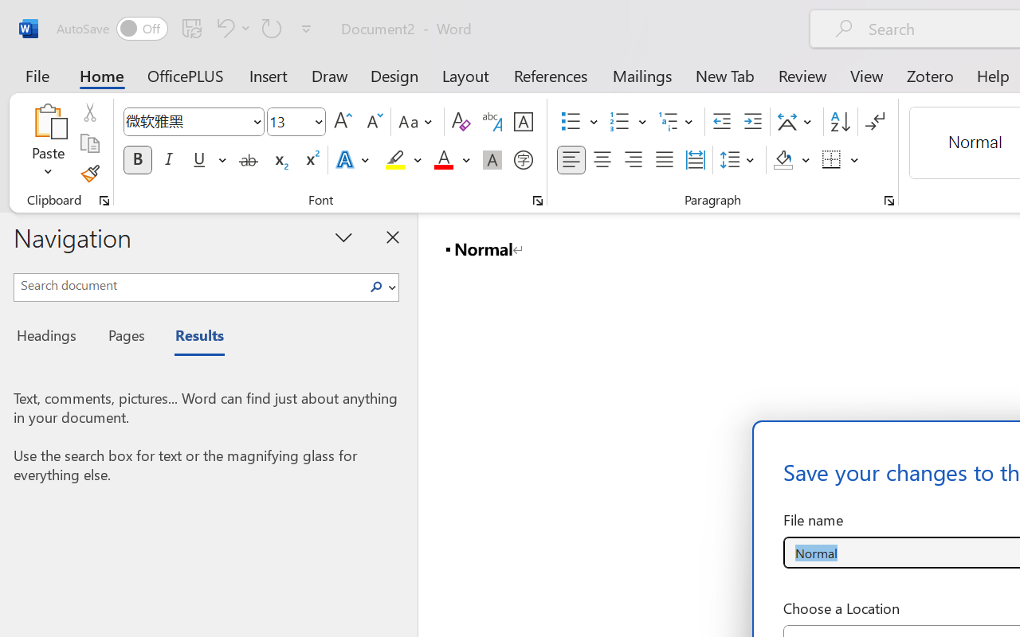 This screenshot has height=637, width=1020. Describe the element at coordinates (792, 160) in the screenshot. I see `Shading` at that location.